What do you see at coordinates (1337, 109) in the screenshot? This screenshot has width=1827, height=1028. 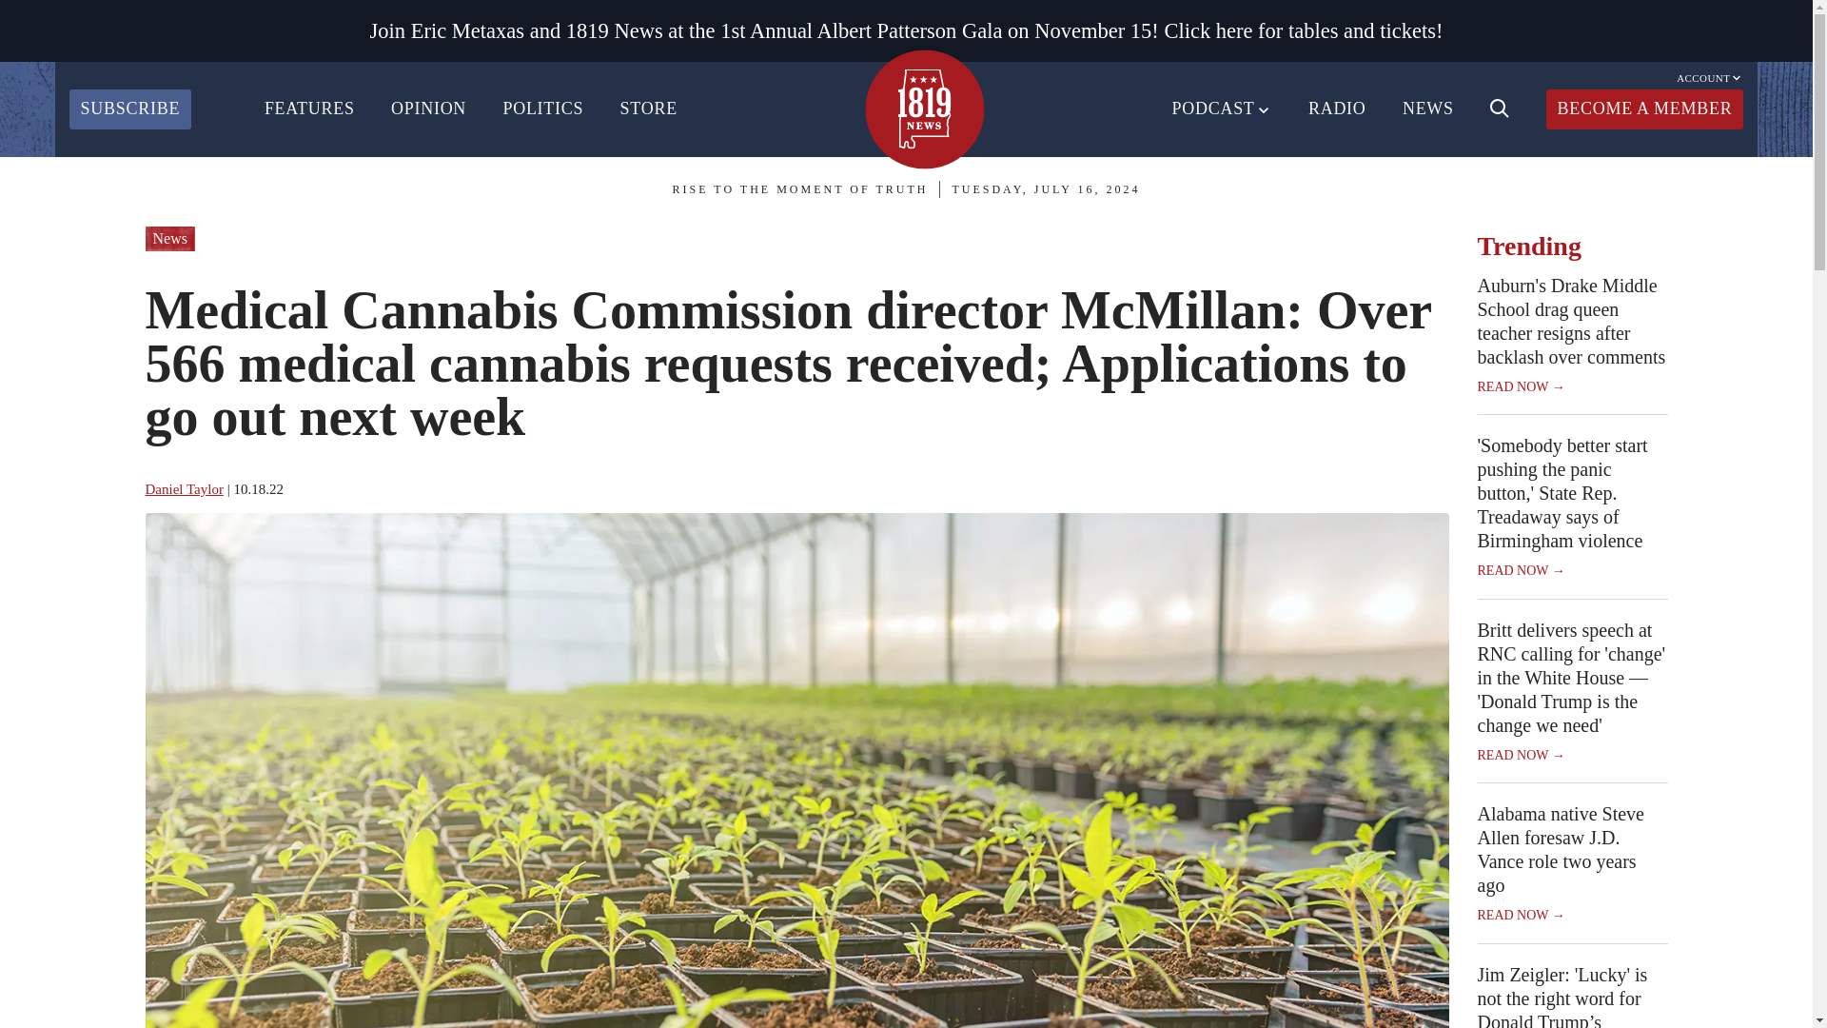 I see `RADIO` at bounding box center [1337, 109].